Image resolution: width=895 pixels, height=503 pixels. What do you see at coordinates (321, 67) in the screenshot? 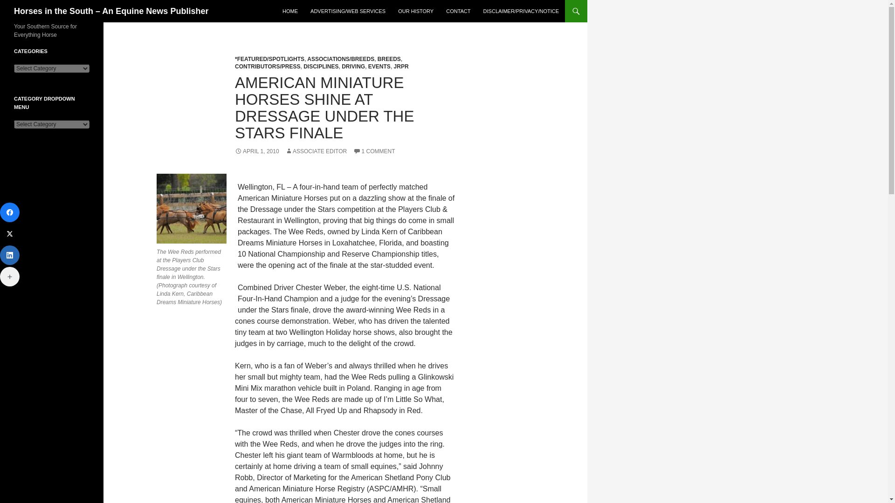
I see `DISCIPLINES` at bounding box center [321, 67].